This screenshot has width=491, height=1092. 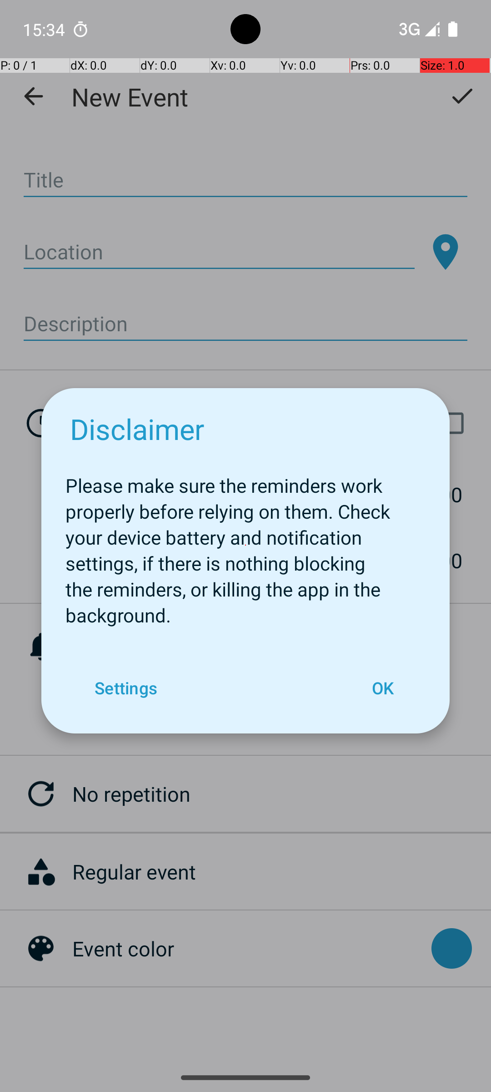 I want to click on Please make sure the reminders work properly before relying on them. Check your device battery and notification settings, if there is nothing blocking the reminders, or killing the app in the background., so click(x=245, y=545).